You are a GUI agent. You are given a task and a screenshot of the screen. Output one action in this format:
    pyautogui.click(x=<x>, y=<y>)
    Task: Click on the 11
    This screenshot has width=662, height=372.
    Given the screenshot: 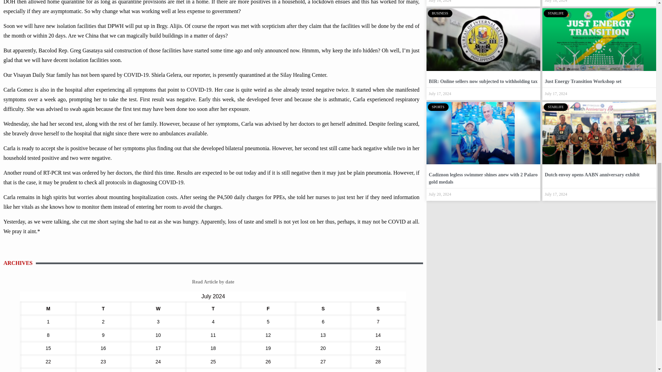 What is the action you would take?
    pyautogui.click(x=213, y=335)
    